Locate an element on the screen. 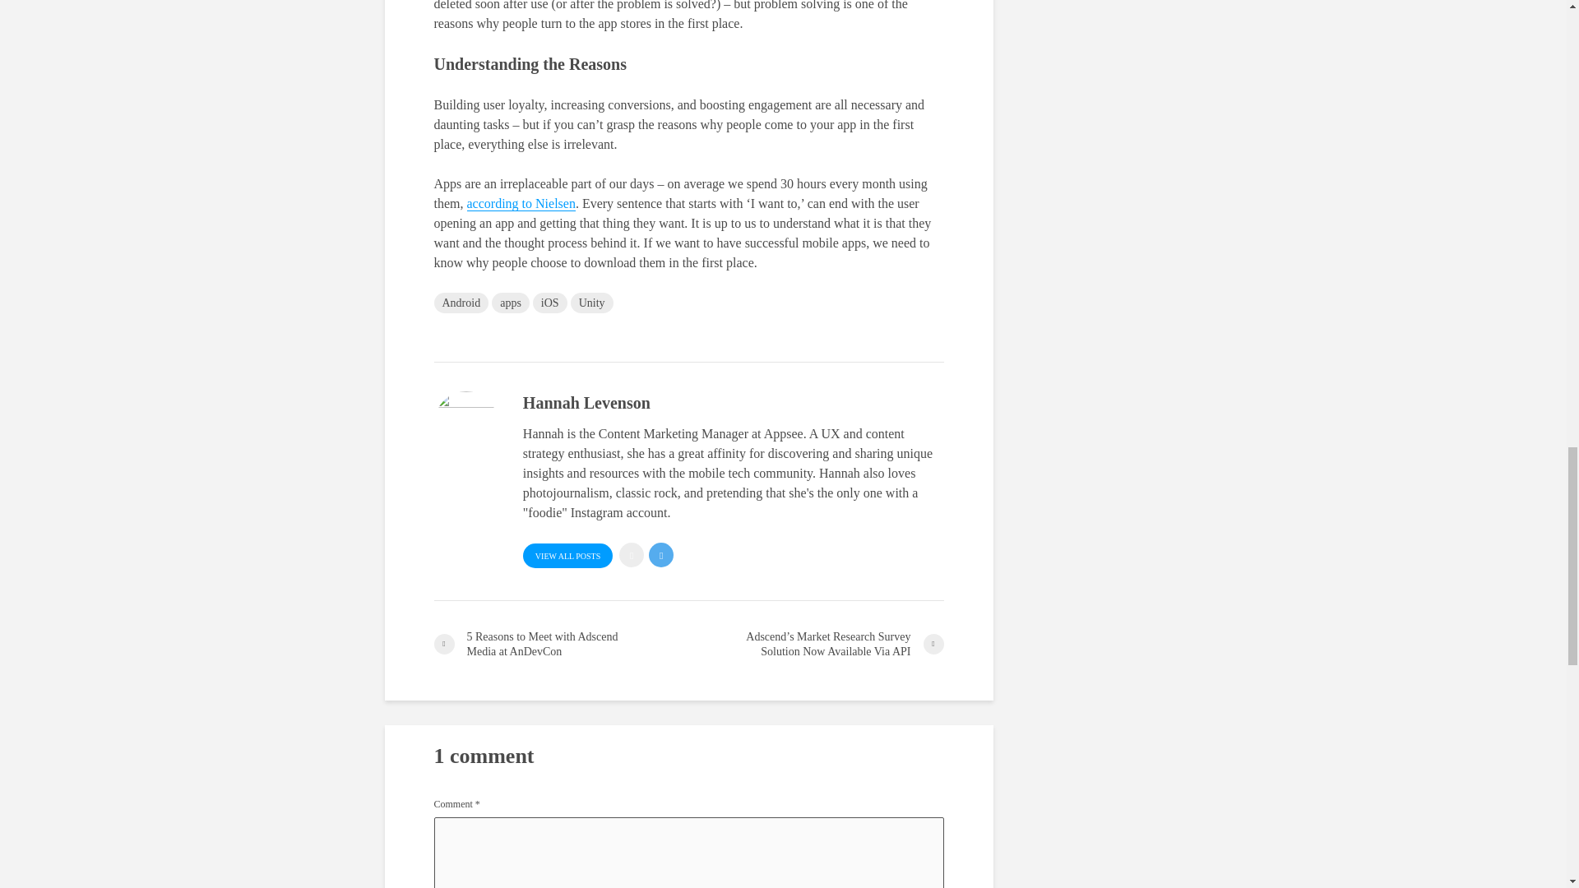 The width and height of the screenshot is (1579, 888). according to Nielsen is located at coordinates (521, 204).